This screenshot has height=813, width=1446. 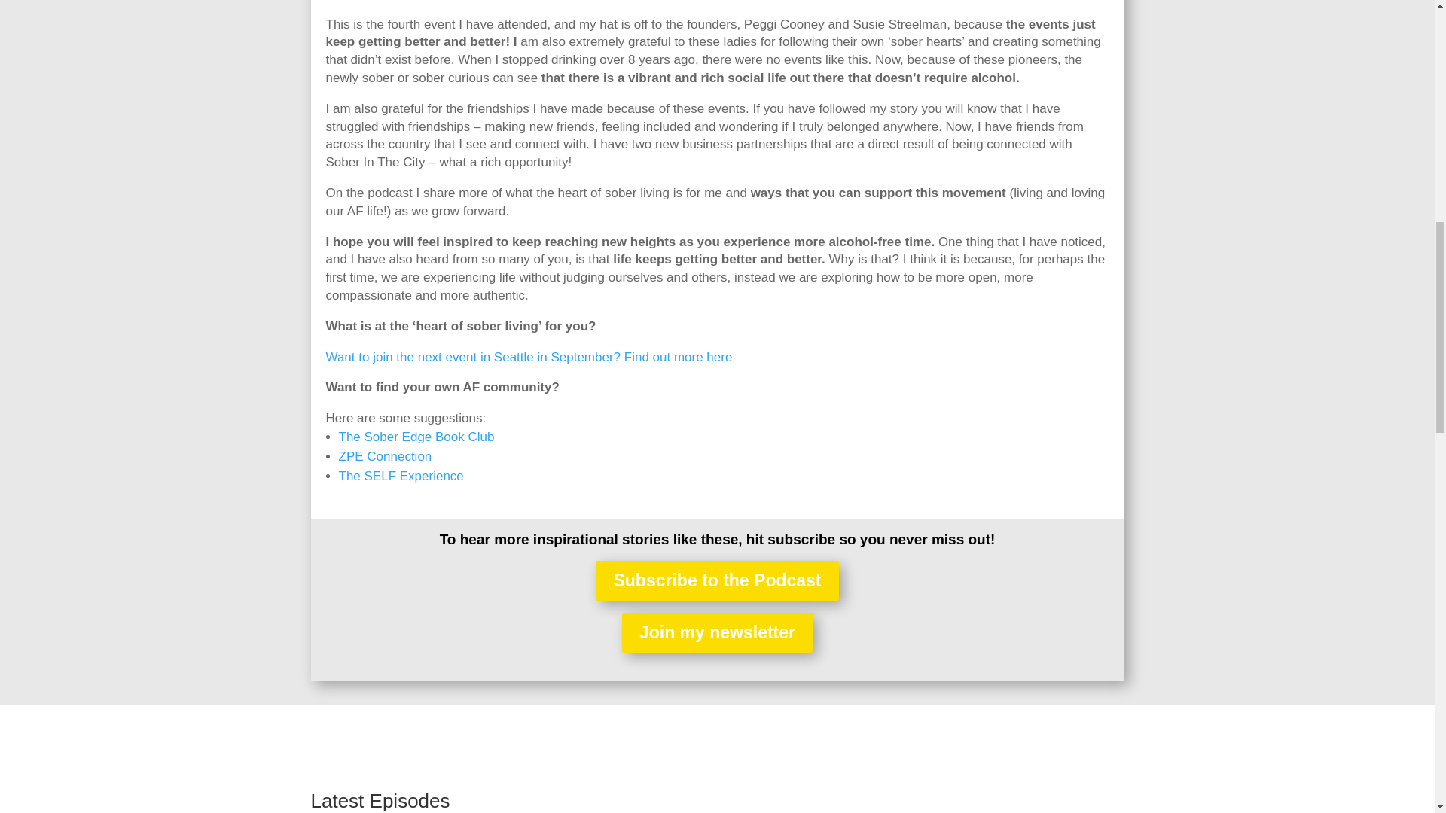 I want to click on The SELF Experience, so click(x=401, y=476).